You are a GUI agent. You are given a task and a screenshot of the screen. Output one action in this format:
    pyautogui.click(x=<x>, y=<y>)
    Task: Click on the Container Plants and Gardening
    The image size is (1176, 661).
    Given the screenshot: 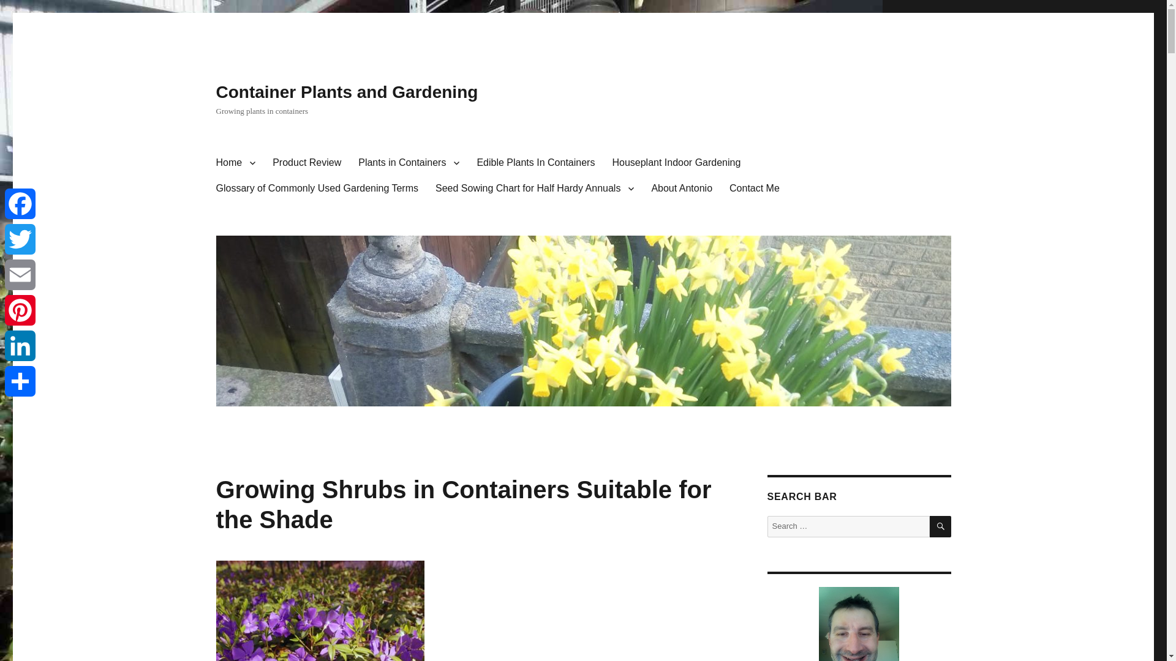 What is the action you would take?
    pyautogui.click(x=346, y=92)
    